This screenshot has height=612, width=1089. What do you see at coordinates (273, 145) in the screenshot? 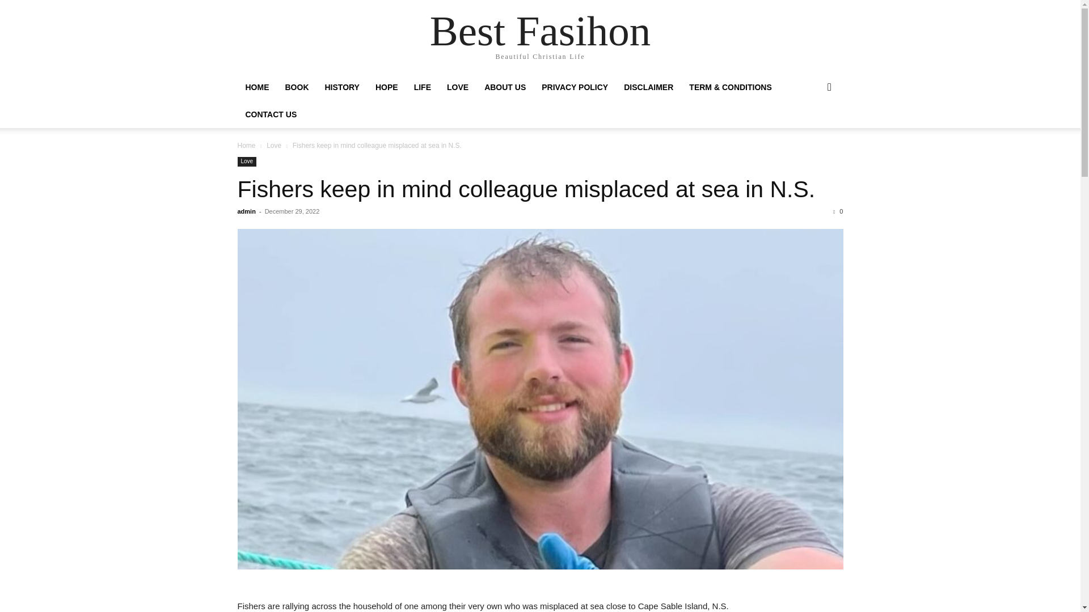
I see `Love` at bounding box center [273, 145].